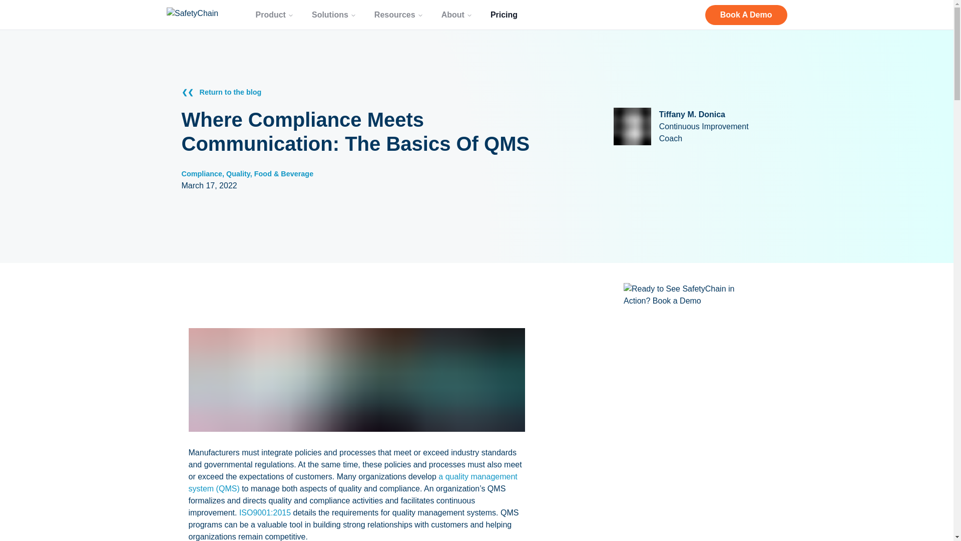 This screenshot has width=961, height=541. I want to click on ISO9001:2015, so click(265, 513).